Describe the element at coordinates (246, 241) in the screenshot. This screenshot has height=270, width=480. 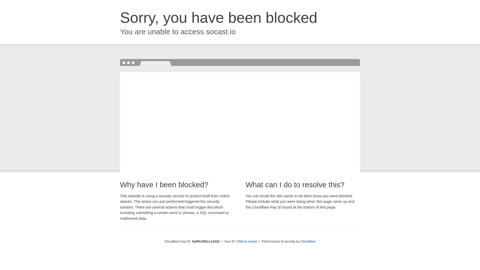
I see `Click to reveal` at that location.